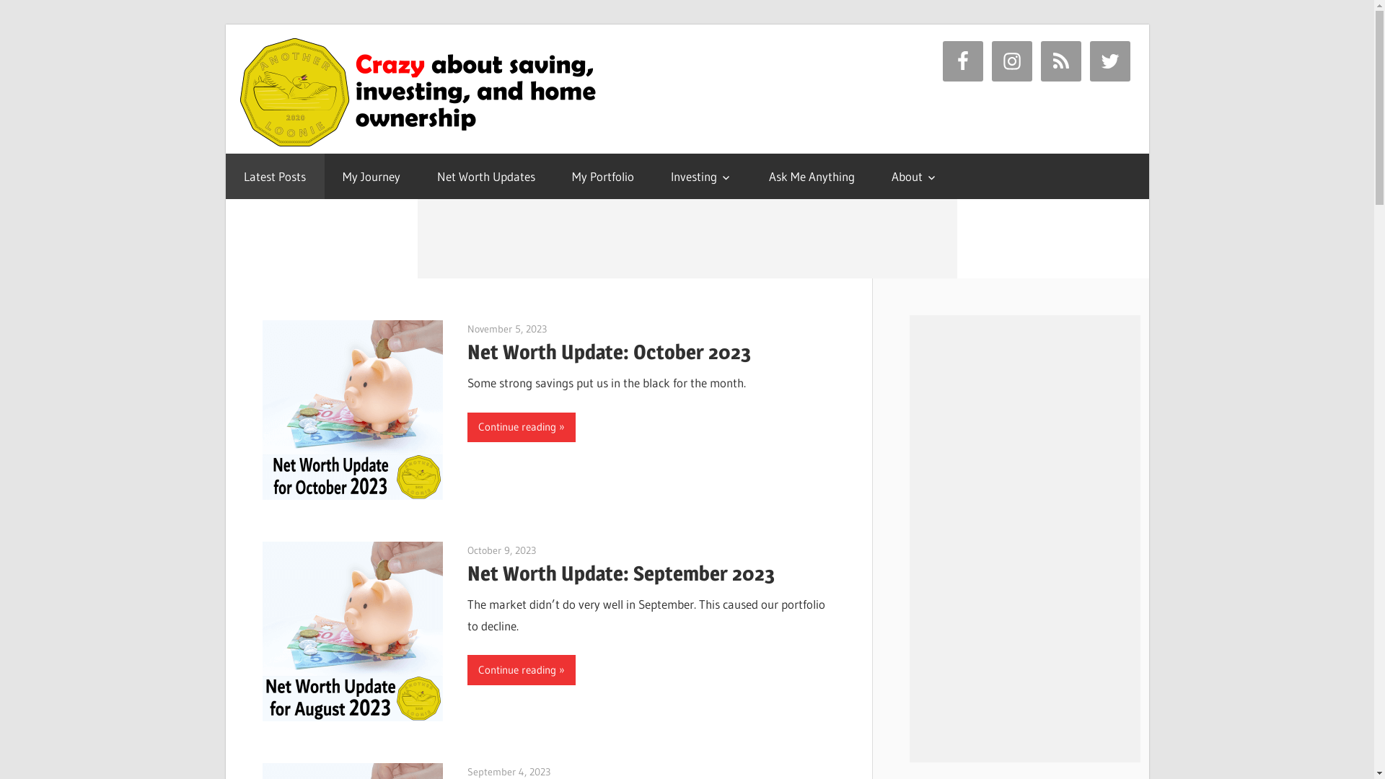  I want to click on Continue reading, so click(522, 427).